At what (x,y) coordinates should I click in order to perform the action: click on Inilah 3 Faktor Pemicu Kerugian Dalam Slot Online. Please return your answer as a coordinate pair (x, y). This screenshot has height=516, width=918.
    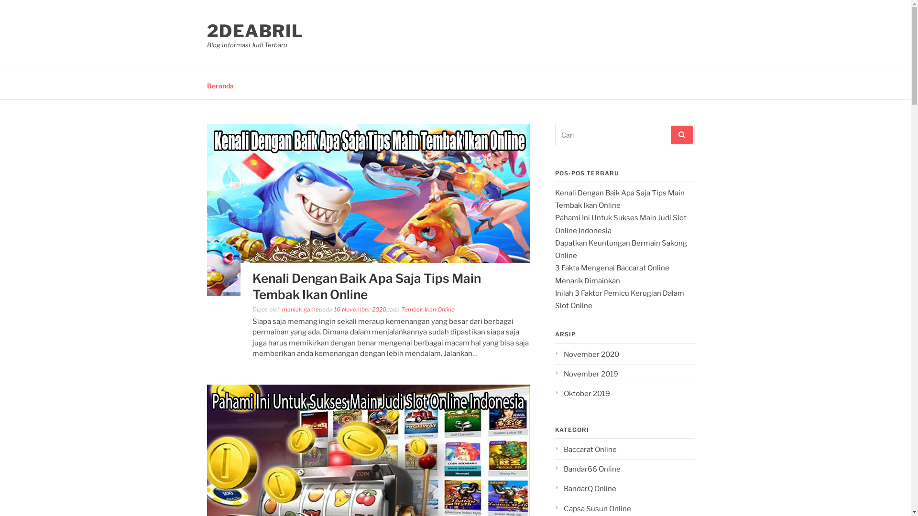
    Looking at the image, I should click on (619, 300).